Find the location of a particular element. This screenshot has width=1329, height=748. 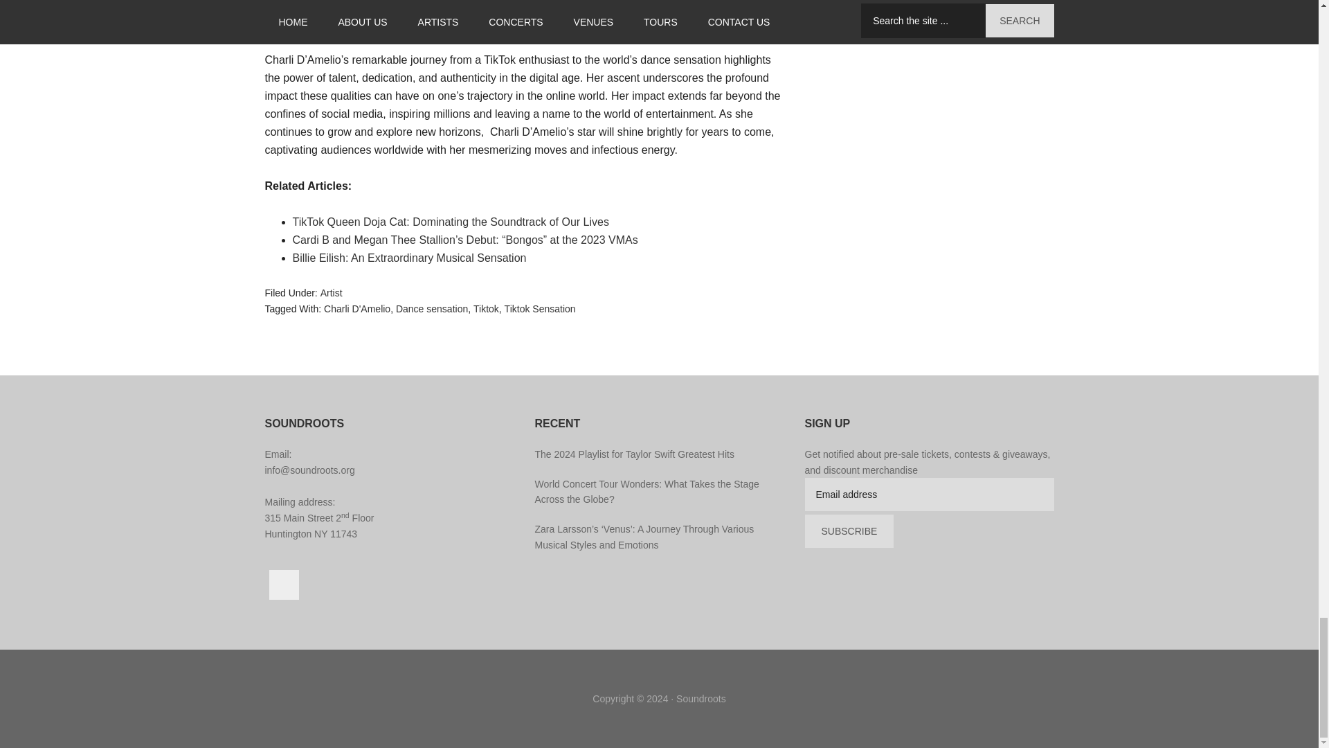

Subscribe is located at coordinates (849, 531).